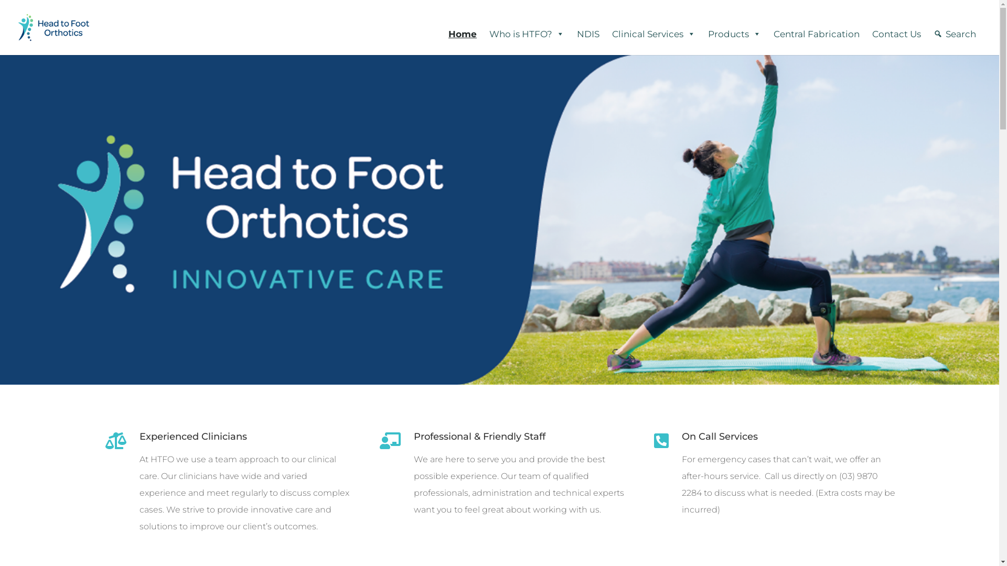 The height and width of the screenshot is (566, 1007). I want to click on Products, so click(734, 34).